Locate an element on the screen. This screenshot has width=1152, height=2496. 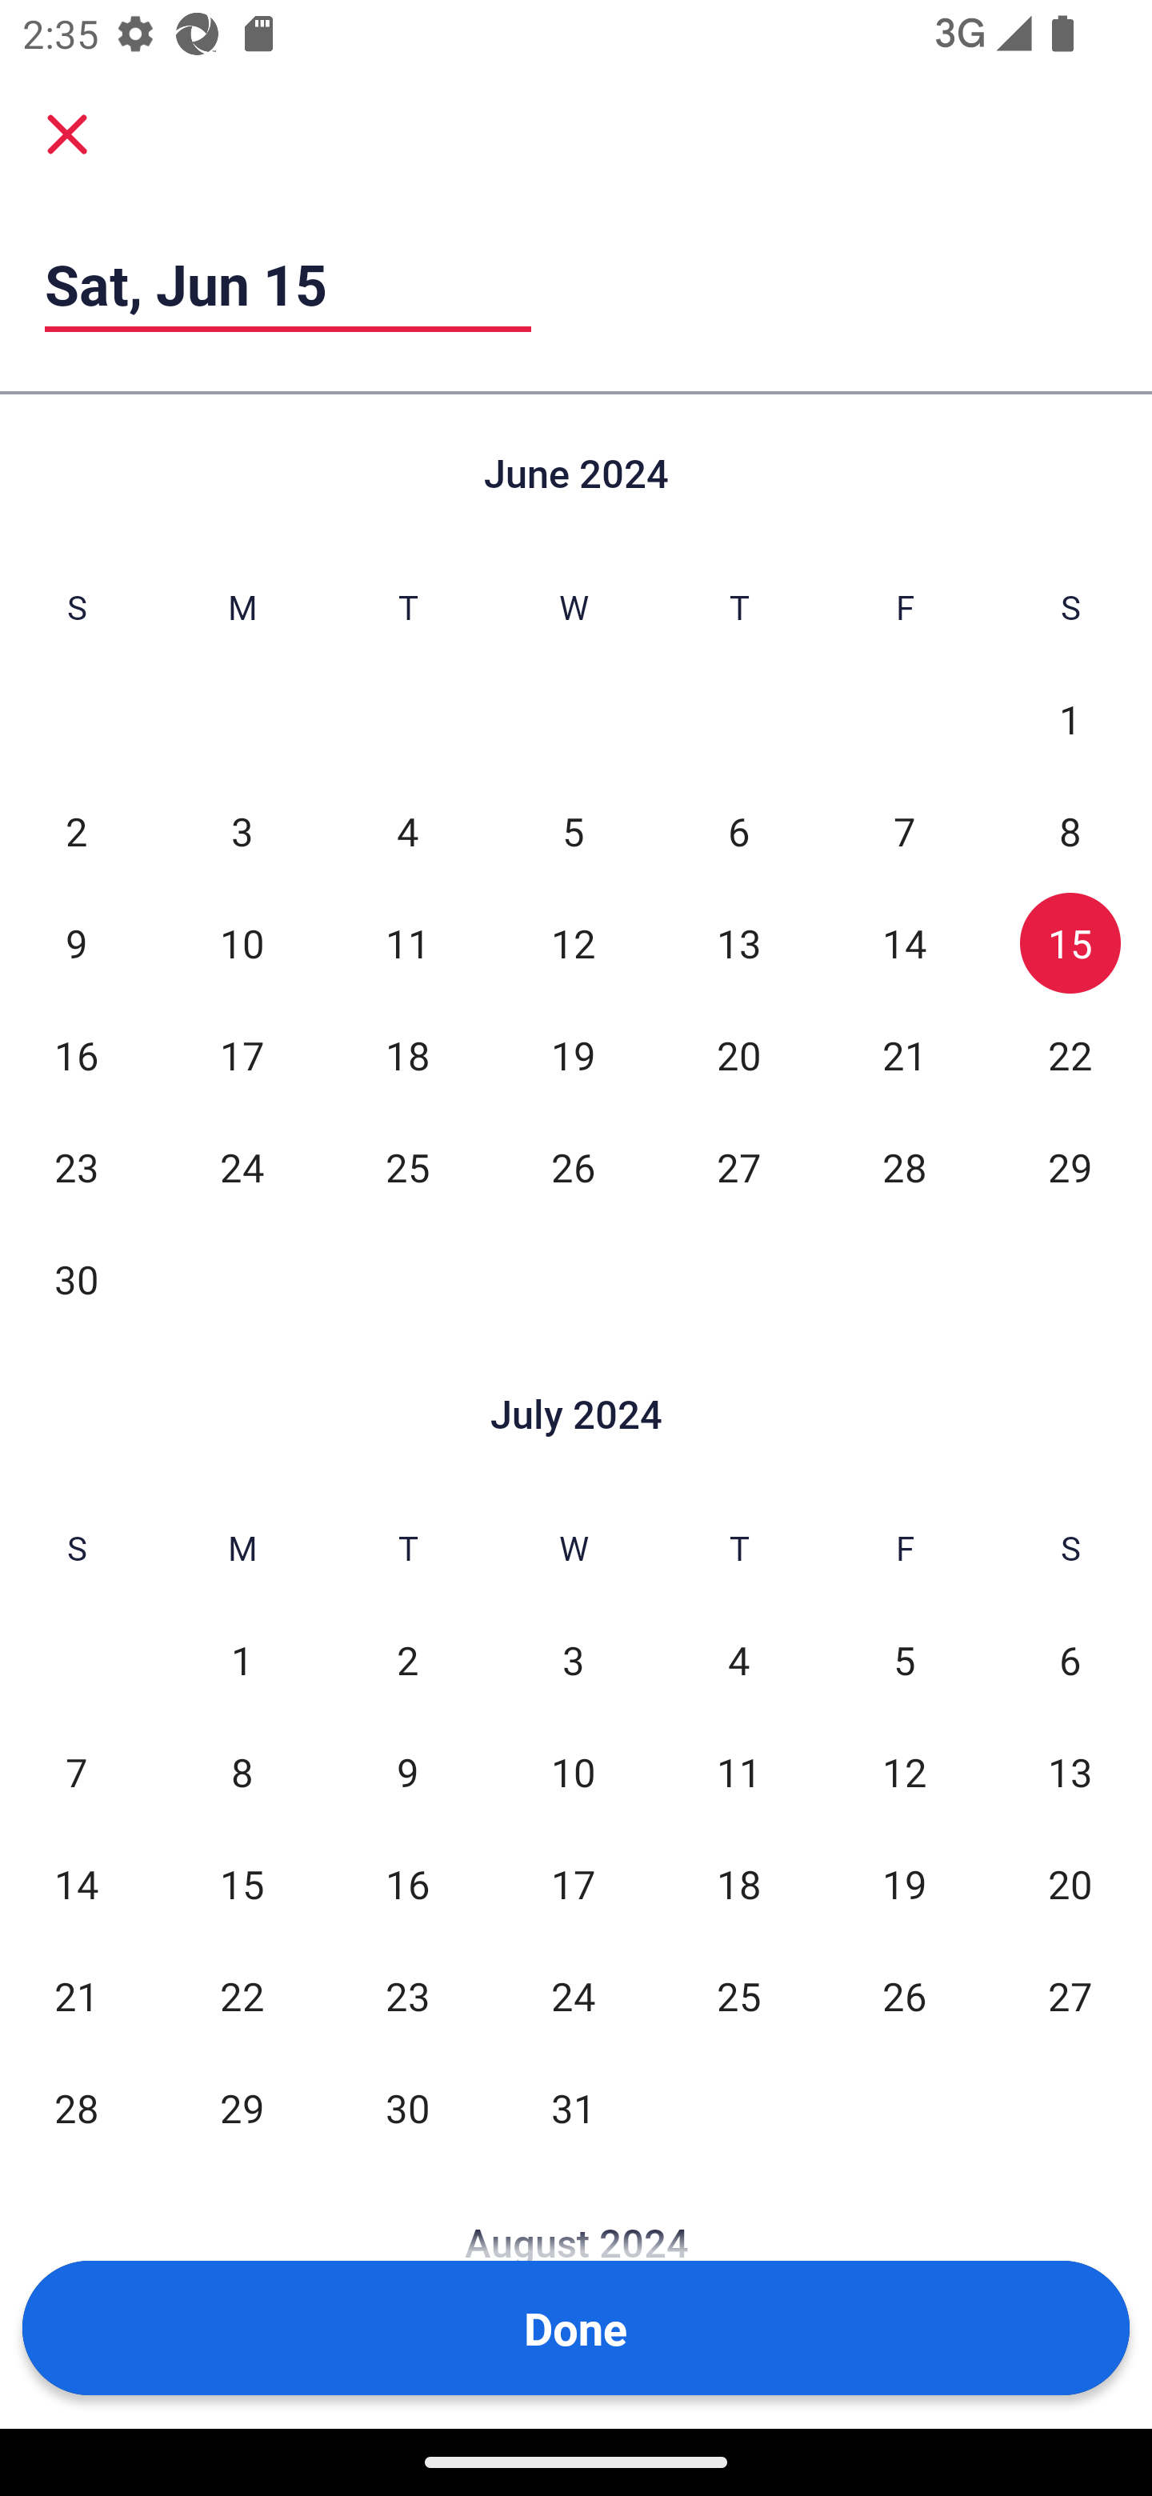
Cancel is located at coordinates (67, 133).